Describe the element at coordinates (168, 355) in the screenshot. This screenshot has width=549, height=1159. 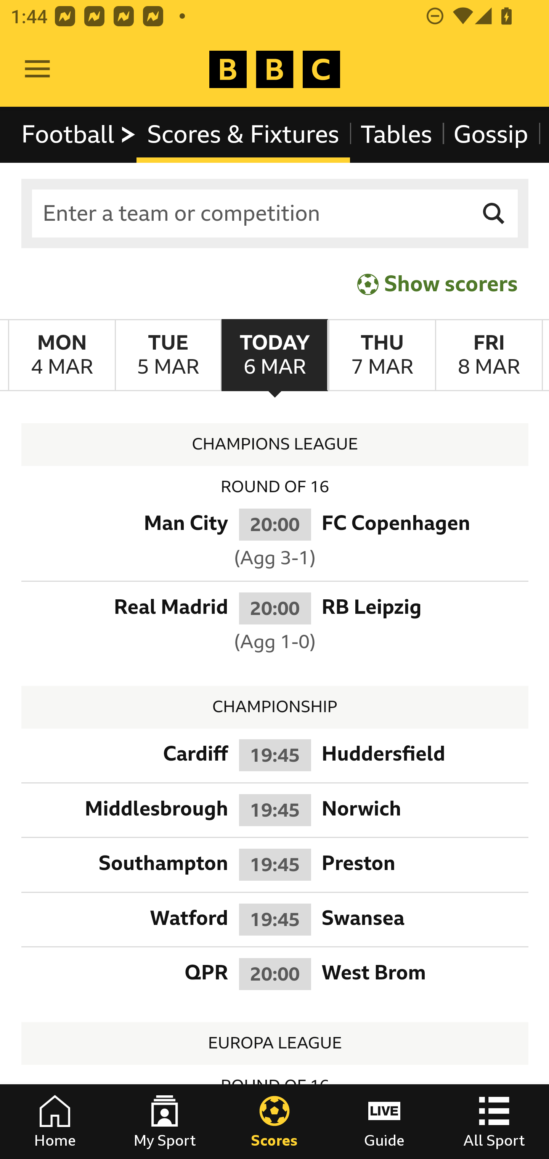
I see `TuesdayMarch 5th Tuesday March 5th` at that location.